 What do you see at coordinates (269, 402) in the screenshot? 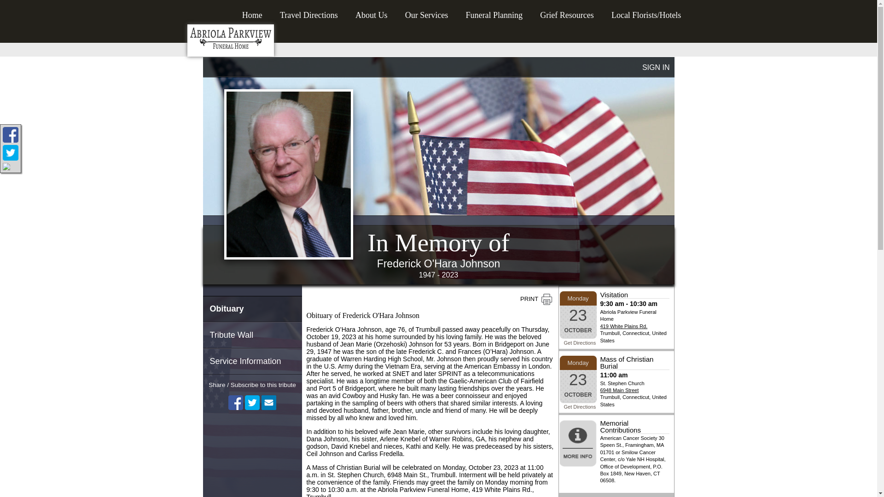
I see `Receive Notifications` at bounding box center [269, 402].